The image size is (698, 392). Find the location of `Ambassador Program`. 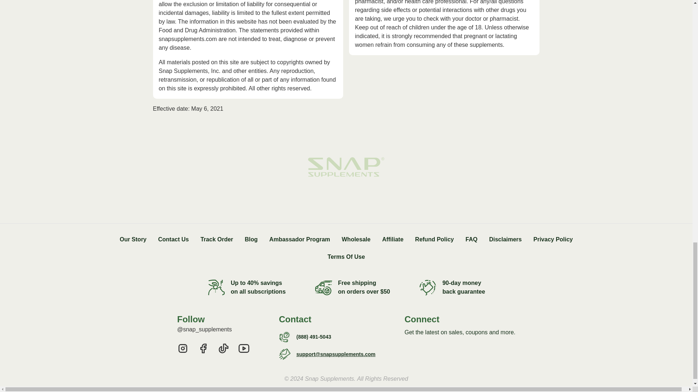

Ambassador Program is located at coordinates (300, 240).